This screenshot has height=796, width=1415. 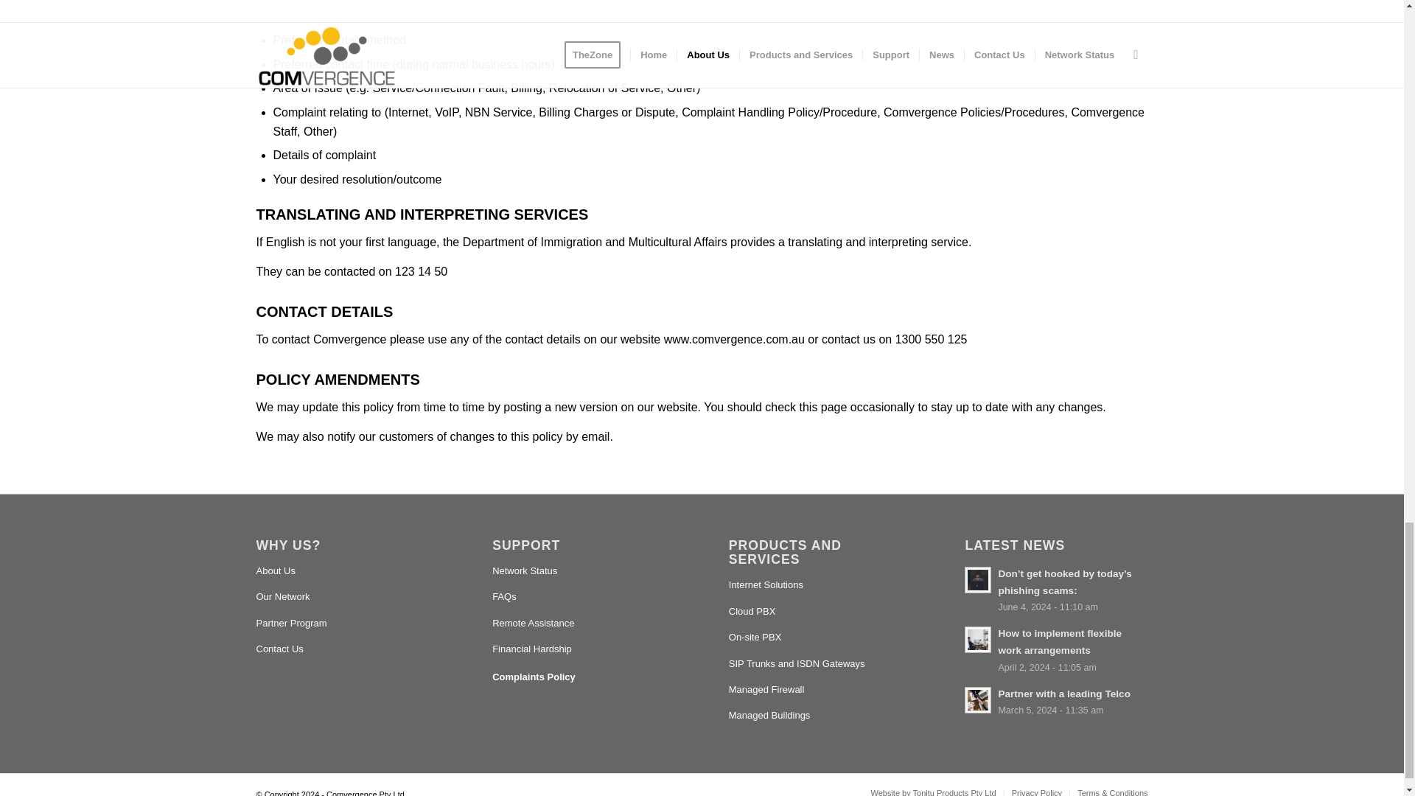 I want to click on Internet Solutions, so click(x=820, y=585).